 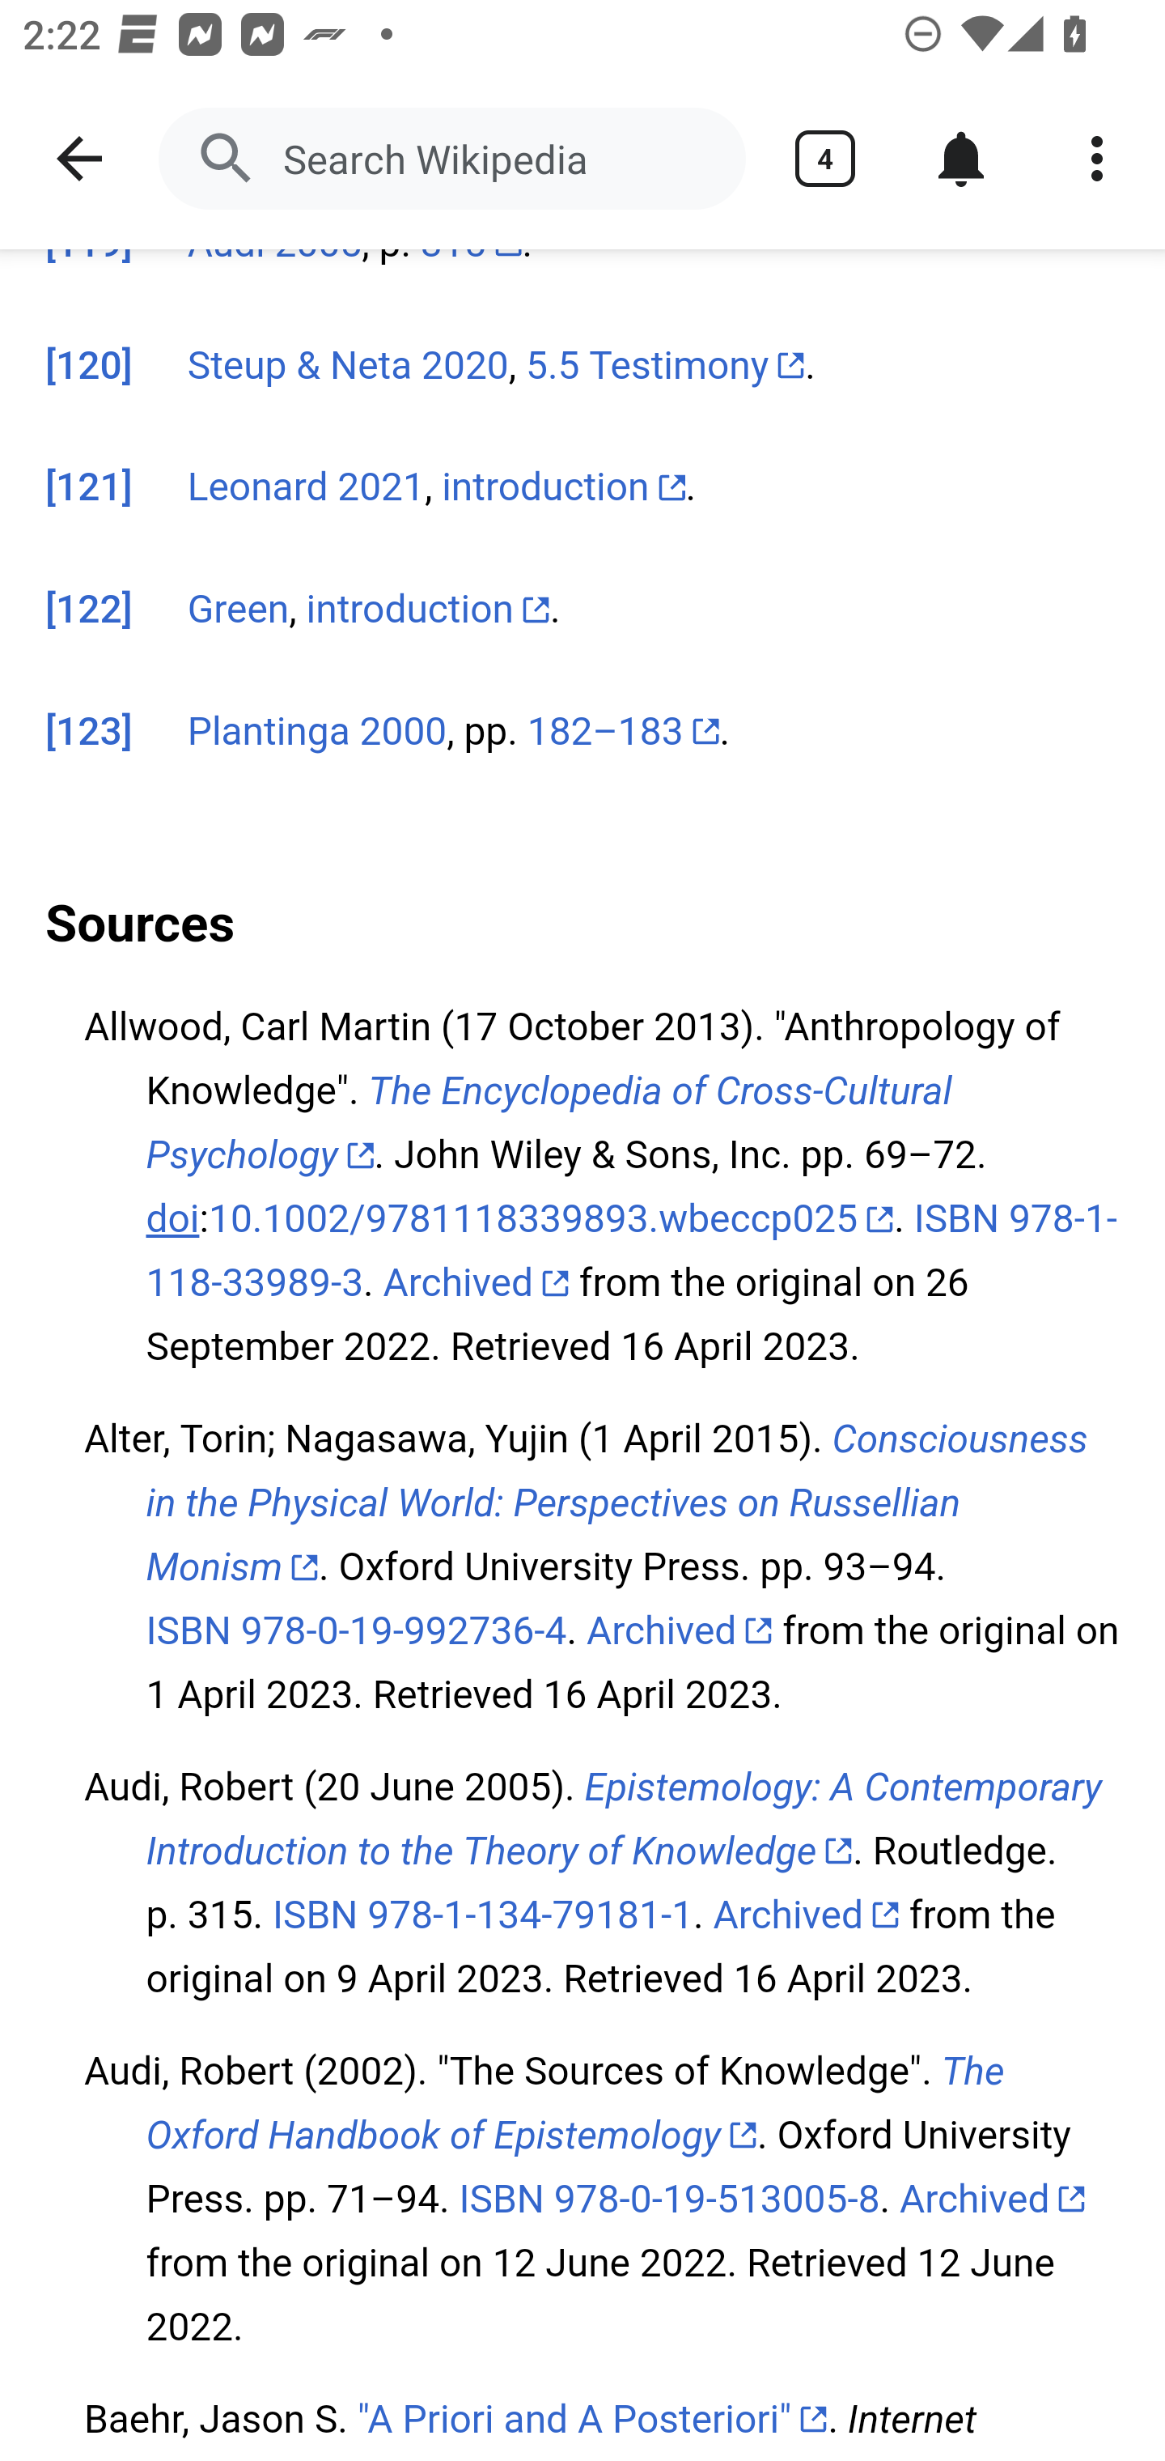 What do you see at coordinates (315, 1915) in the screenshot?
I see `ISBN` at bounding box center [315, 1915].